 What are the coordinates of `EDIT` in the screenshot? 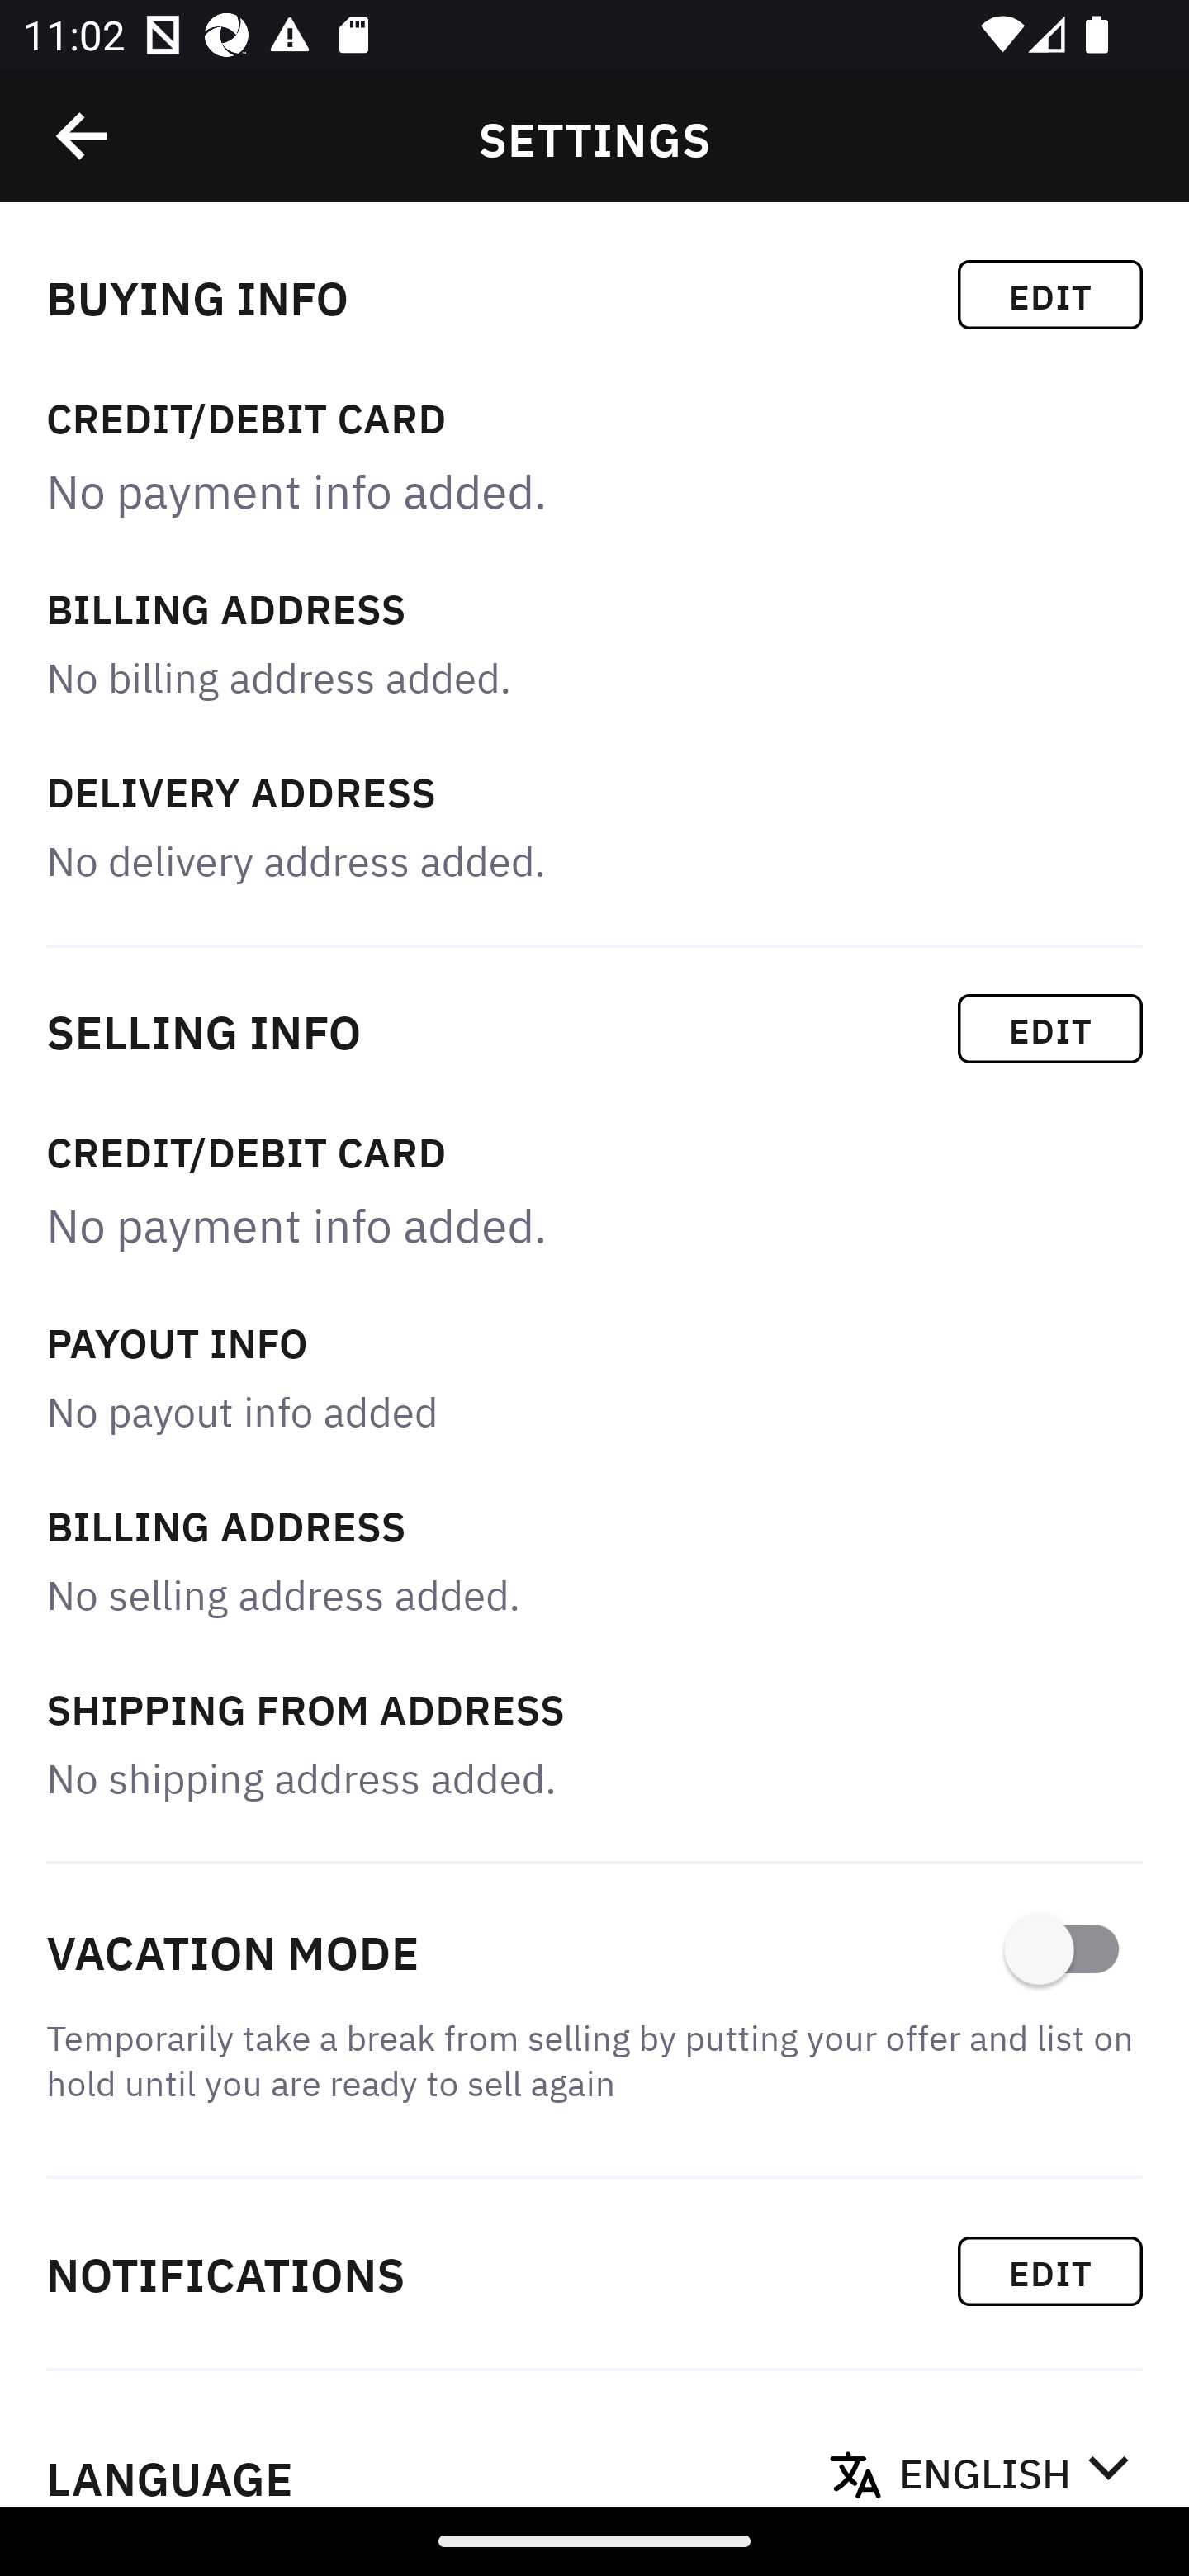 It's located at (1050, 2271).